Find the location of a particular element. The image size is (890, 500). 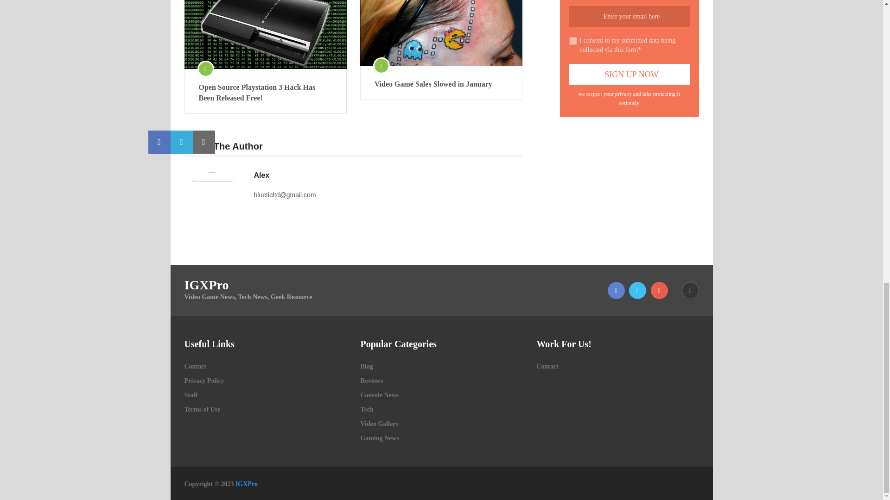

 Video Game News, Tech News, Geek Resource is located at coordinates (247, 484).